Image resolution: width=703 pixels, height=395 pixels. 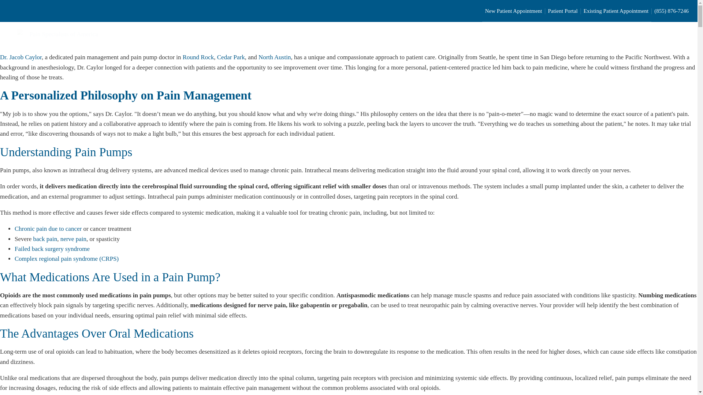 I want to click on nerve pain, so click(x=73, y=239).